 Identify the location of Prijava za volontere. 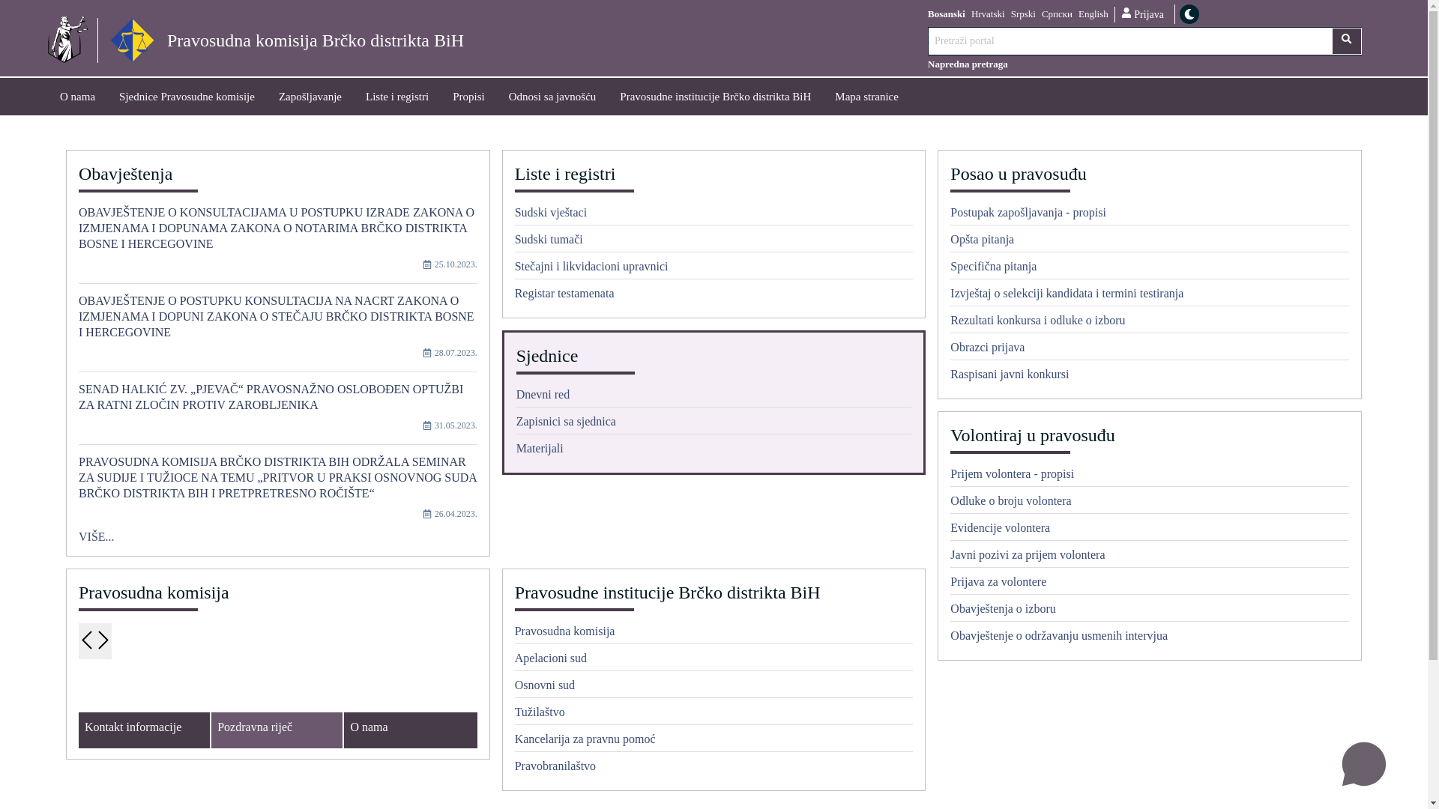
(1150, 584).